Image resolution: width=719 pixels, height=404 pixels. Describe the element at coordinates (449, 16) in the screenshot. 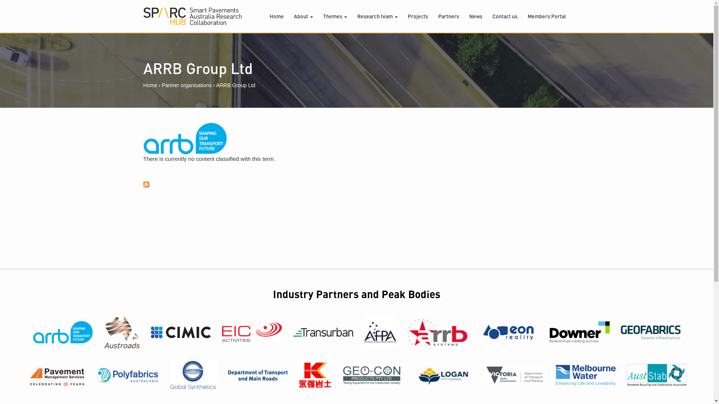

I see `Partners` at that location.